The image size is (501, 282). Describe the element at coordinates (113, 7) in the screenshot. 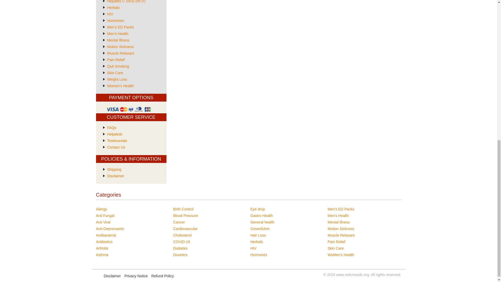

I see `Herbals` at that location.